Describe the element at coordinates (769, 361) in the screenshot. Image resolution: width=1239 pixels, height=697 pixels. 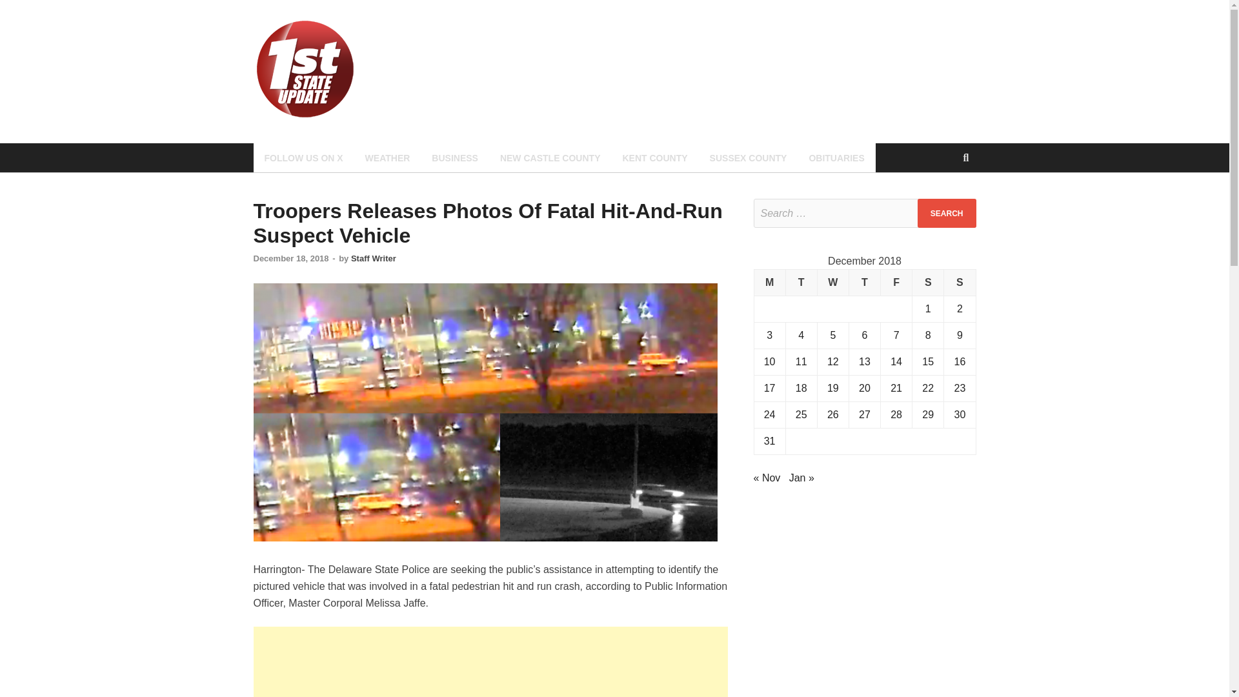
I see `10` at that location.